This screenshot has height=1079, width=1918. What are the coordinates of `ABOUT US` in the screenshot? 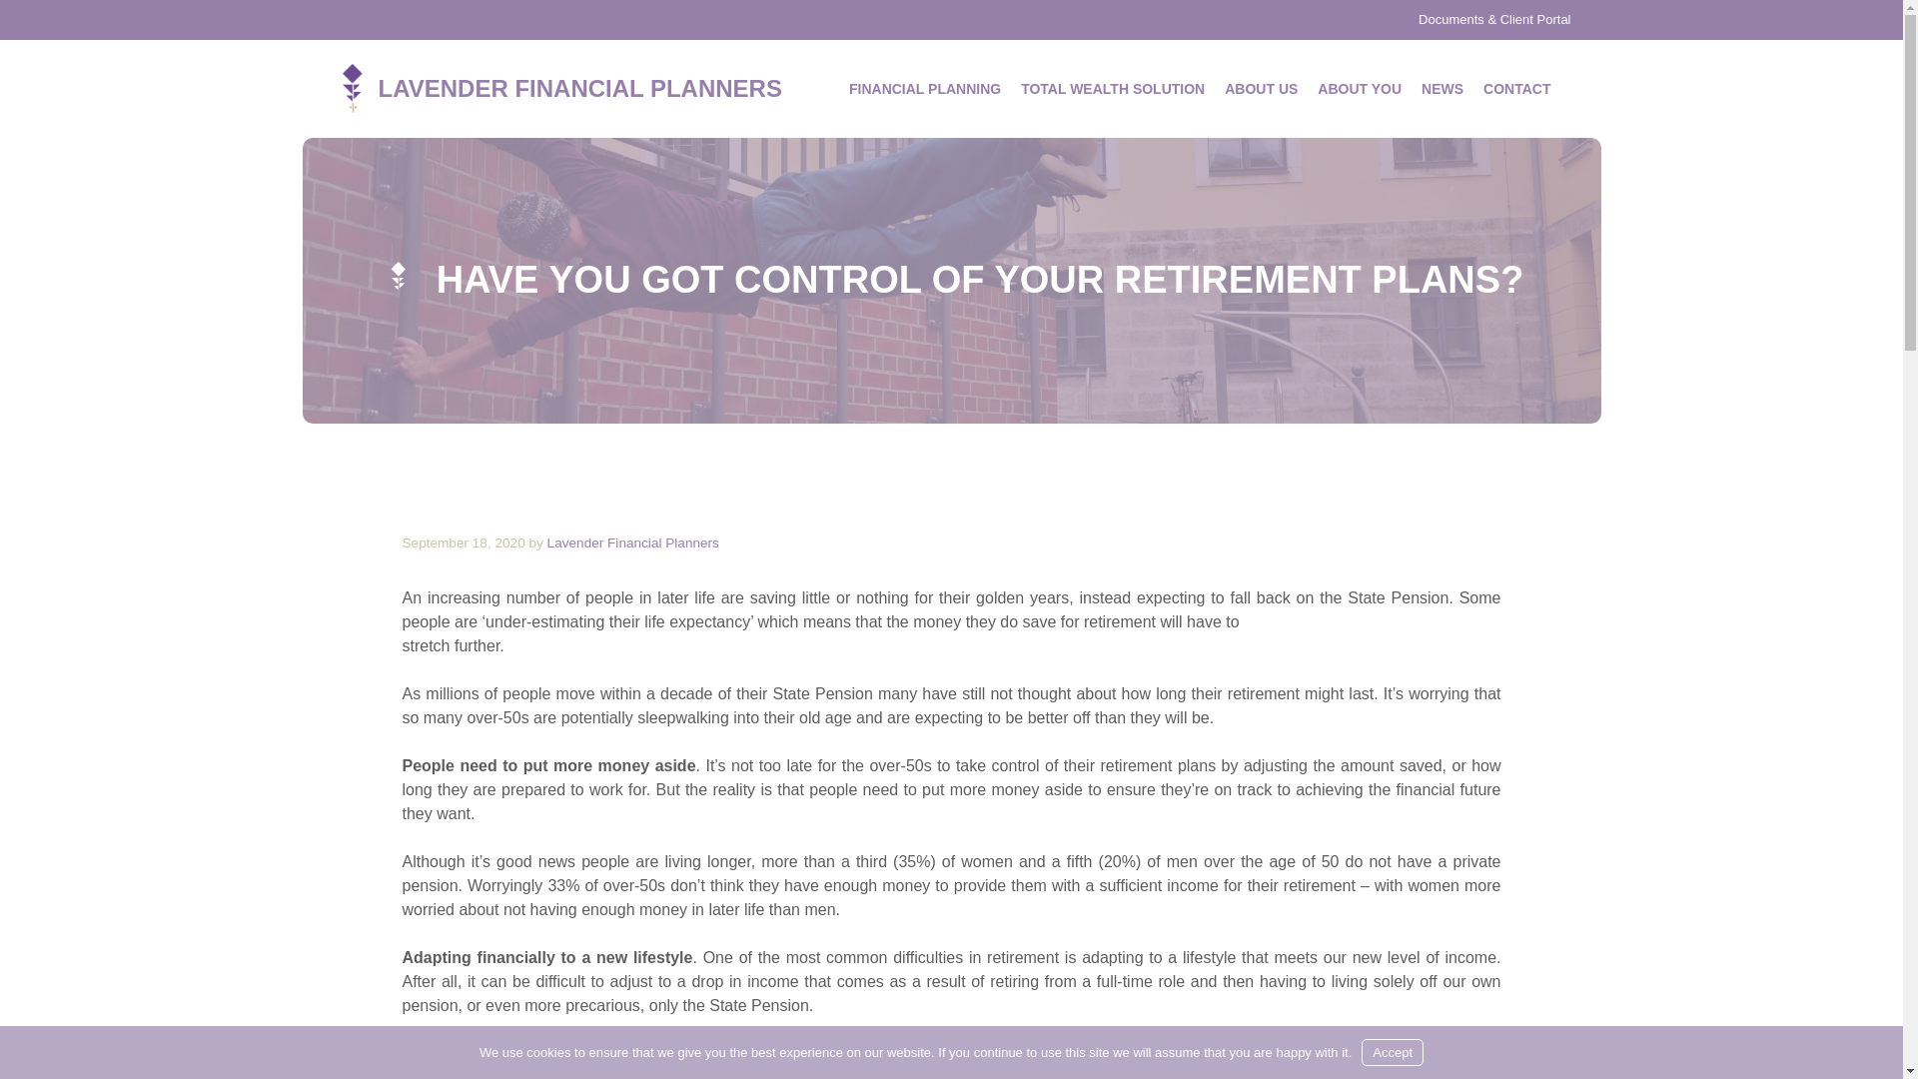 It's located at (1261, 88).